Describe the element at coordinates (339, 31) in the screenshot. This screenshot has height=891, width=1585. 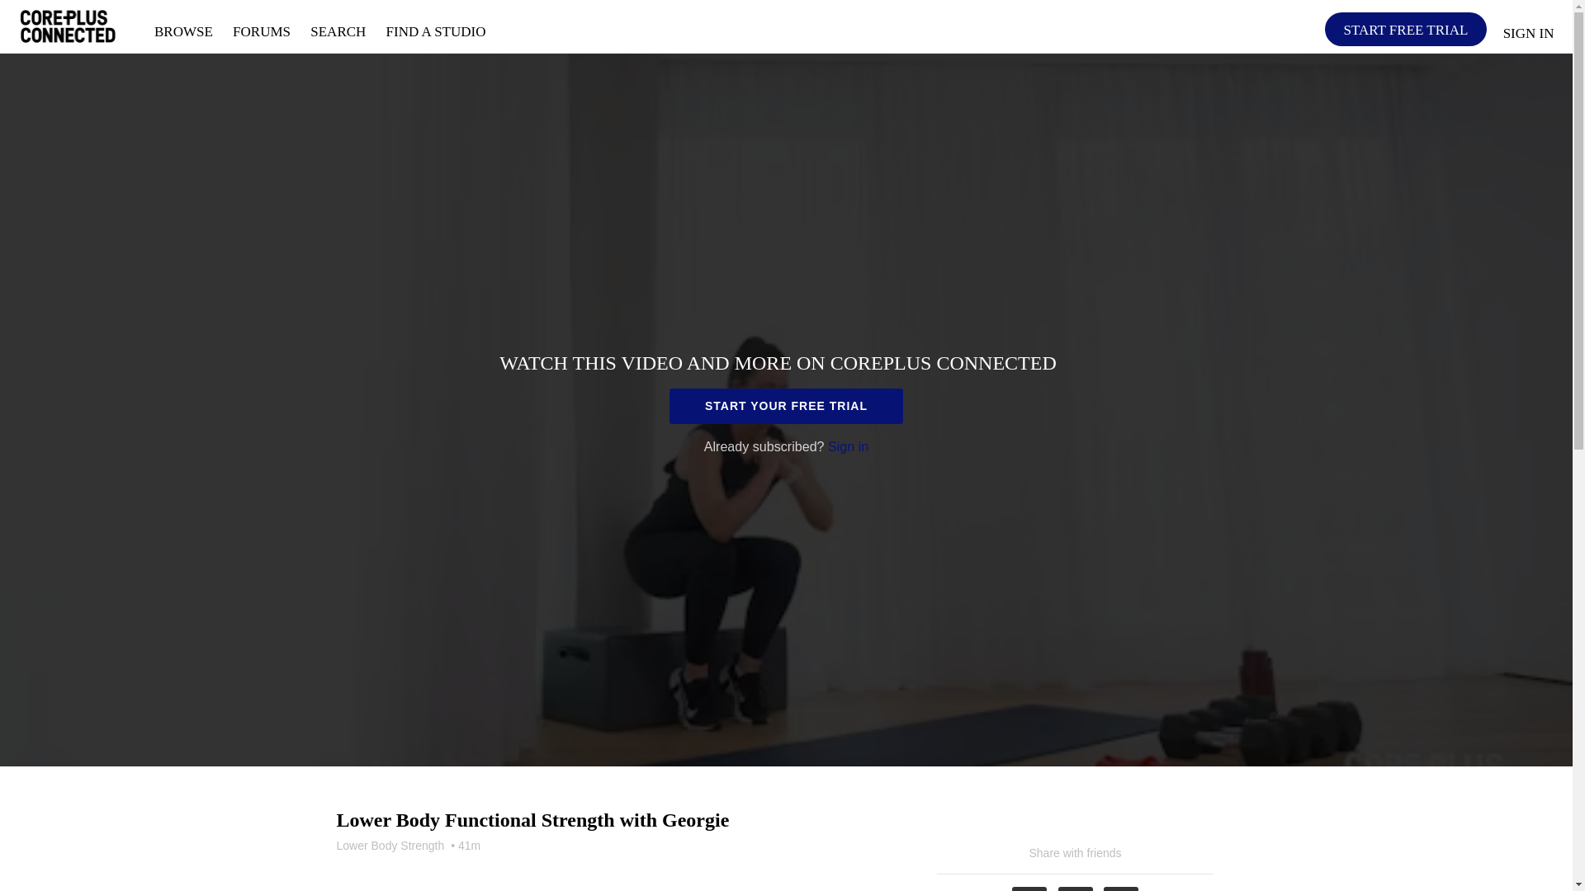
I see `SEARCH` at that location.